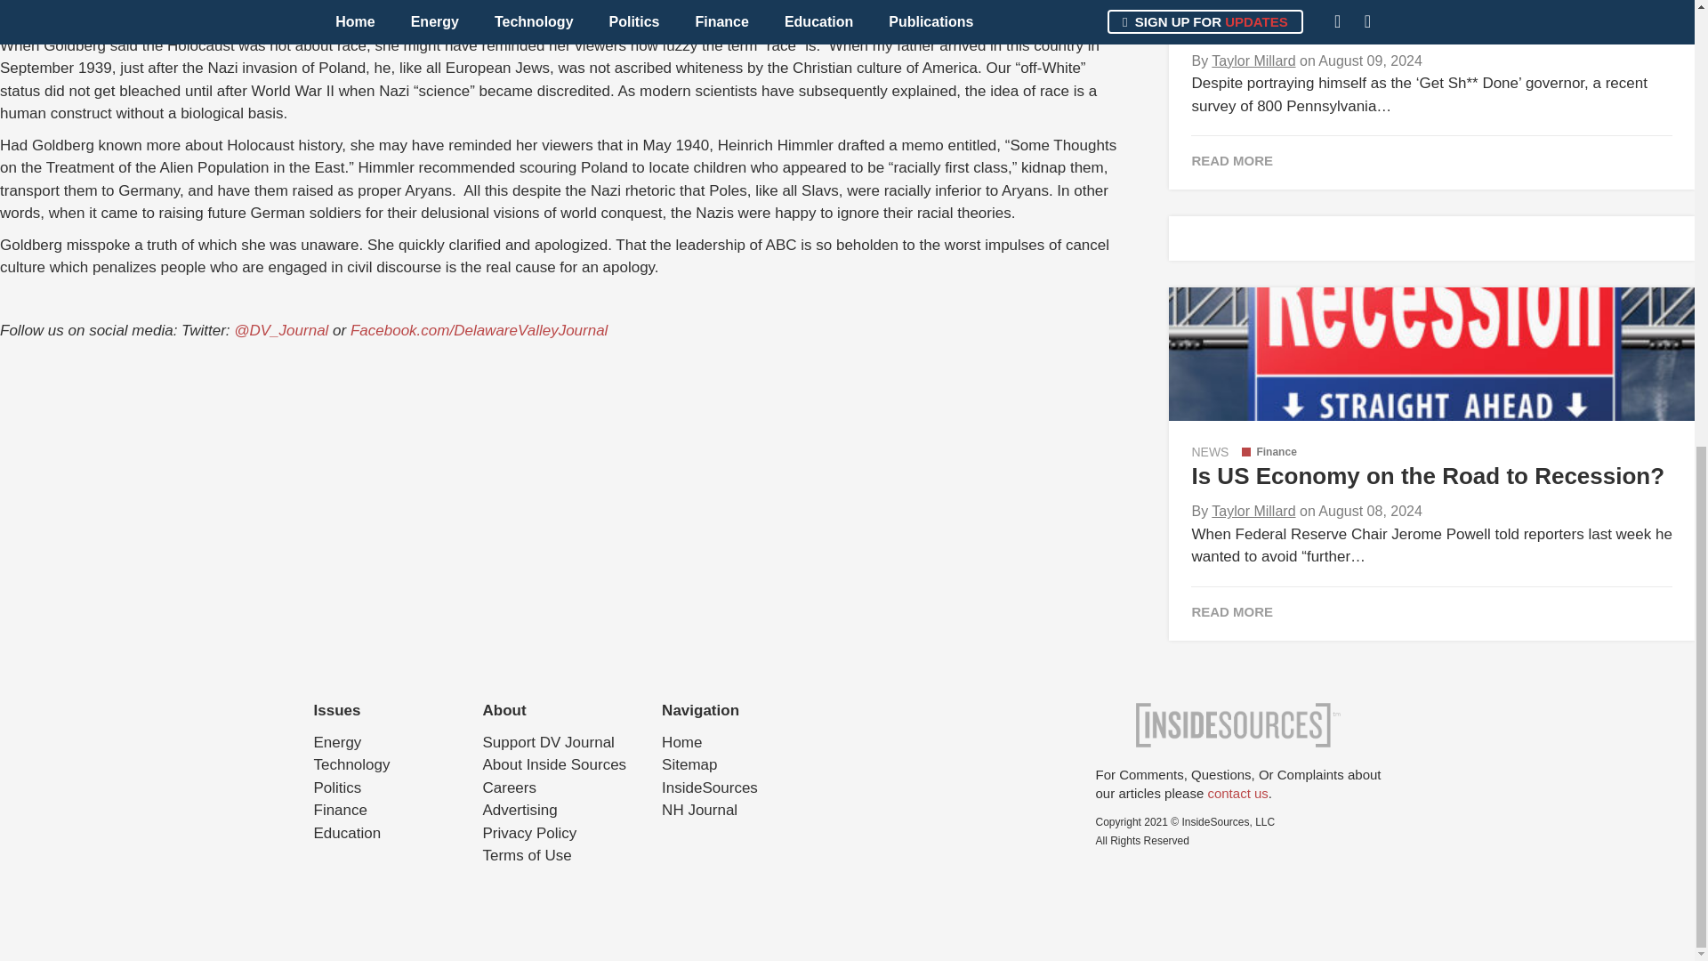 The image size is (1708, 961). I want to click on About Inside Sources, so click(553, 764).